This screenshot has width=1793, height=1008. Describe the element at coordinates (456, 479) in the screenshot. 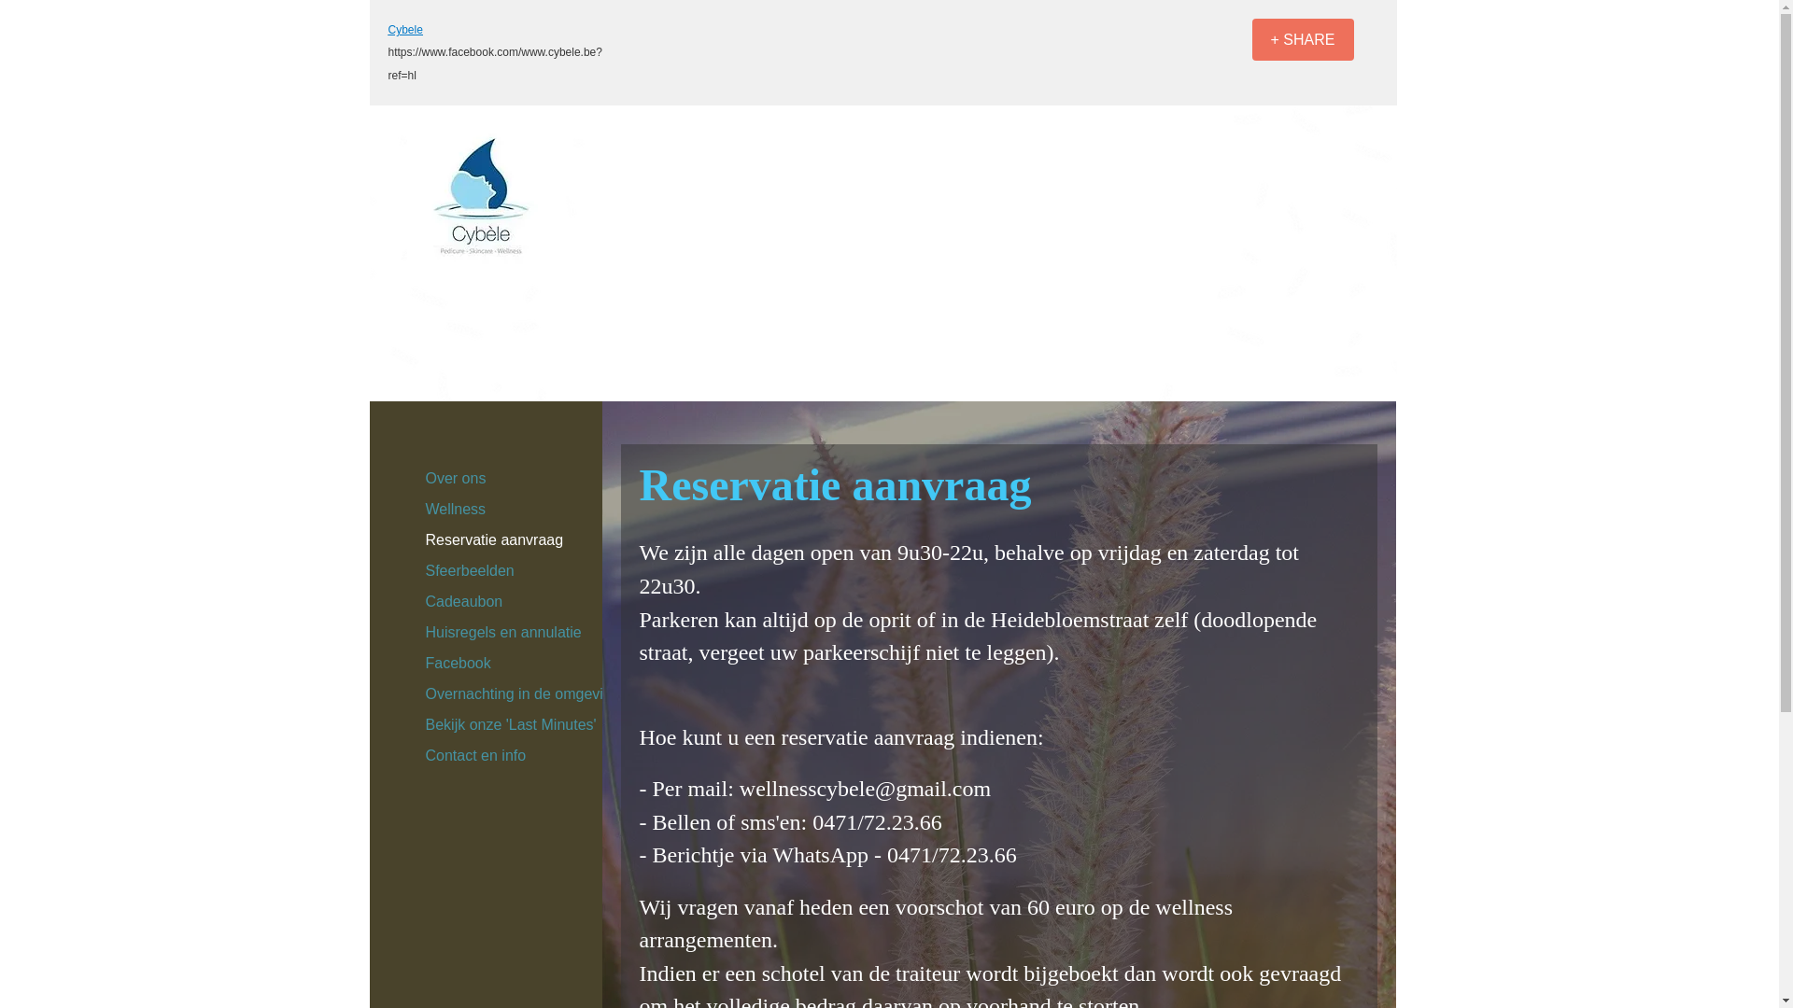

I see `Over ons` at that location.